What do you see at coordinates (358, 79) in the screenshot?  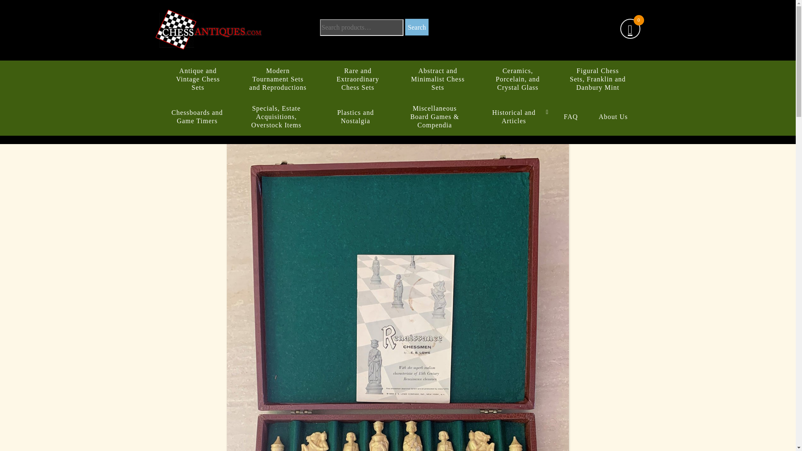 I see `Rare and Extraordinary Chess Sets` at bounding box center [358, 79].